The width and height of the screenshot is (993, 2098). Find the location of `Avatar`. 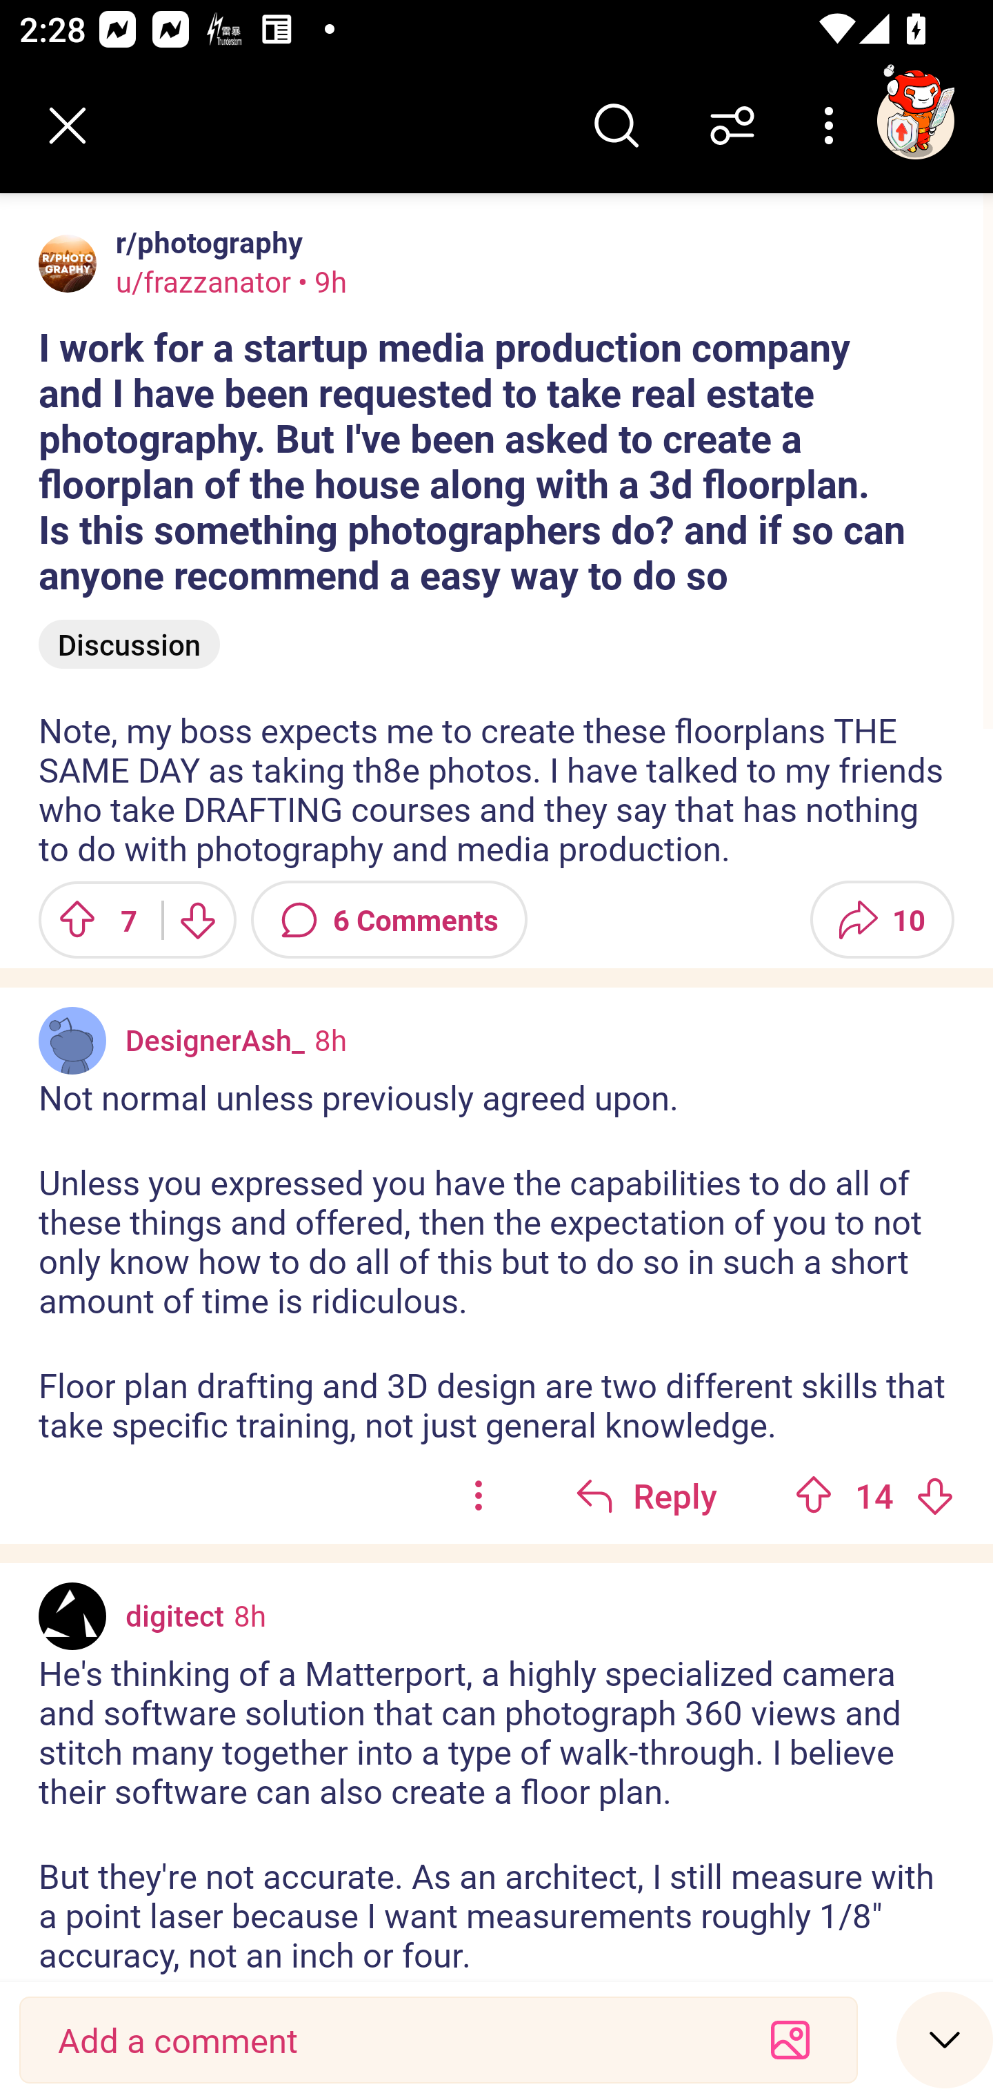

Avatar is located at coordinates (72, 1616).